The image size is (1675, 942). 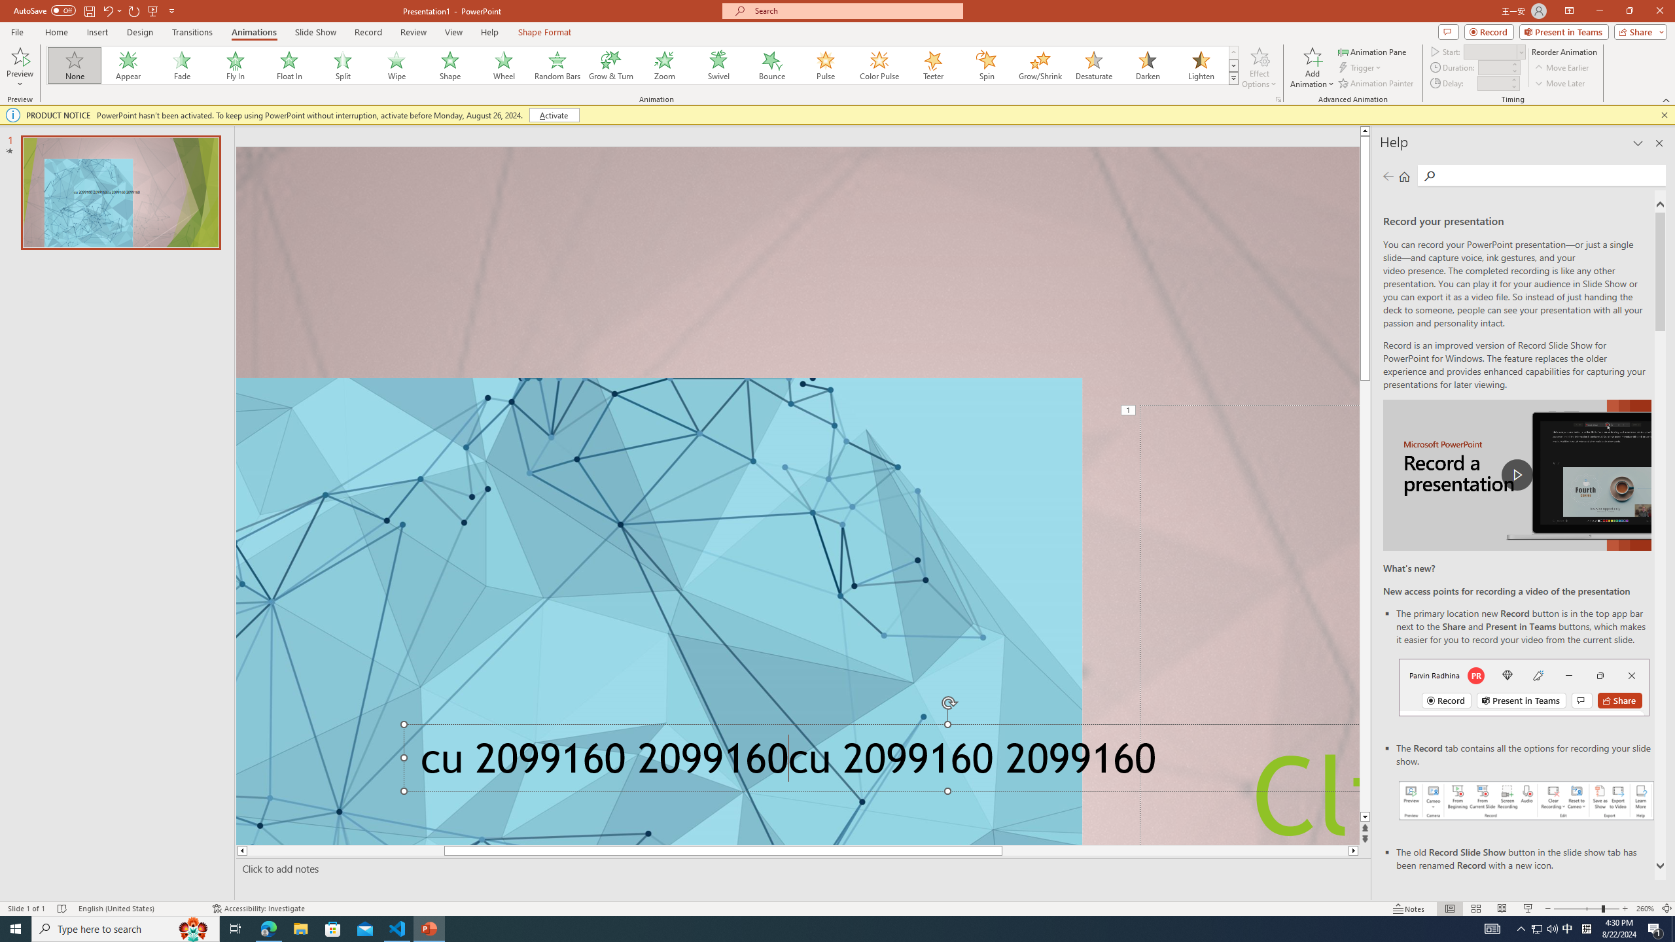 I want to click on Random Bars, so click(x=557, y=65).